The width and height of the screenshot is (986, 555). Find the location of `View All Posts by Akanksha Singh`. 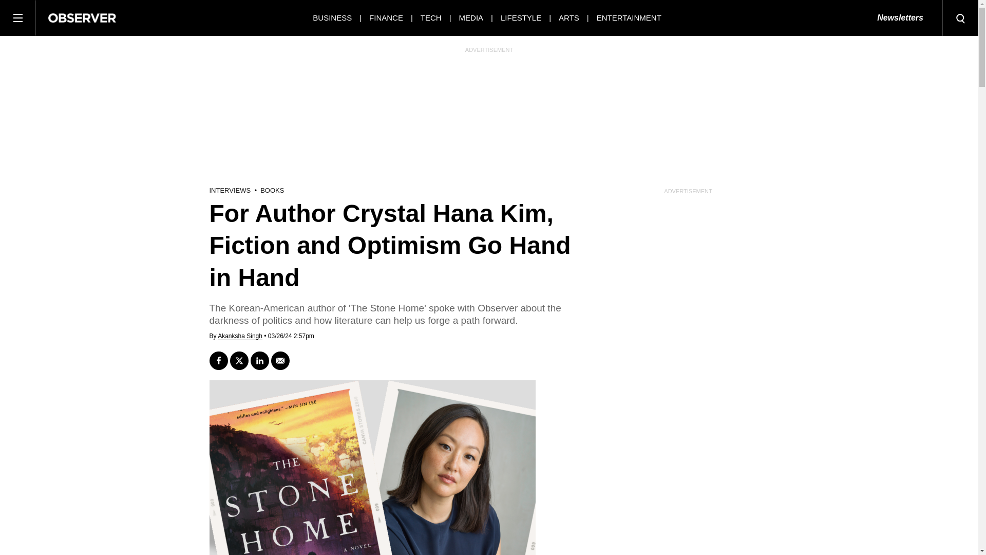

View All Posts by Akanksha Singh is located at coordinates (240, 336).